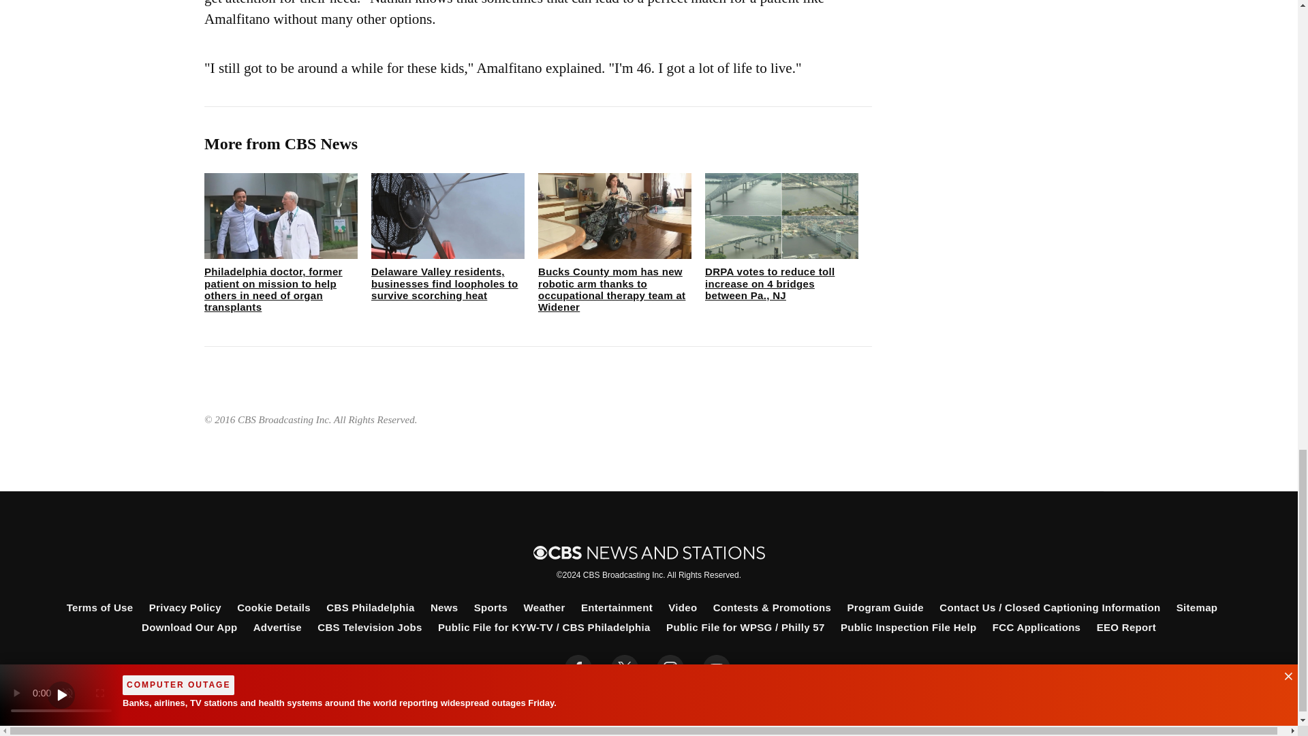  What do you see at coordinates (578, 669) in the screenshot?
I see `facebook` at bounding box center [578, 669].